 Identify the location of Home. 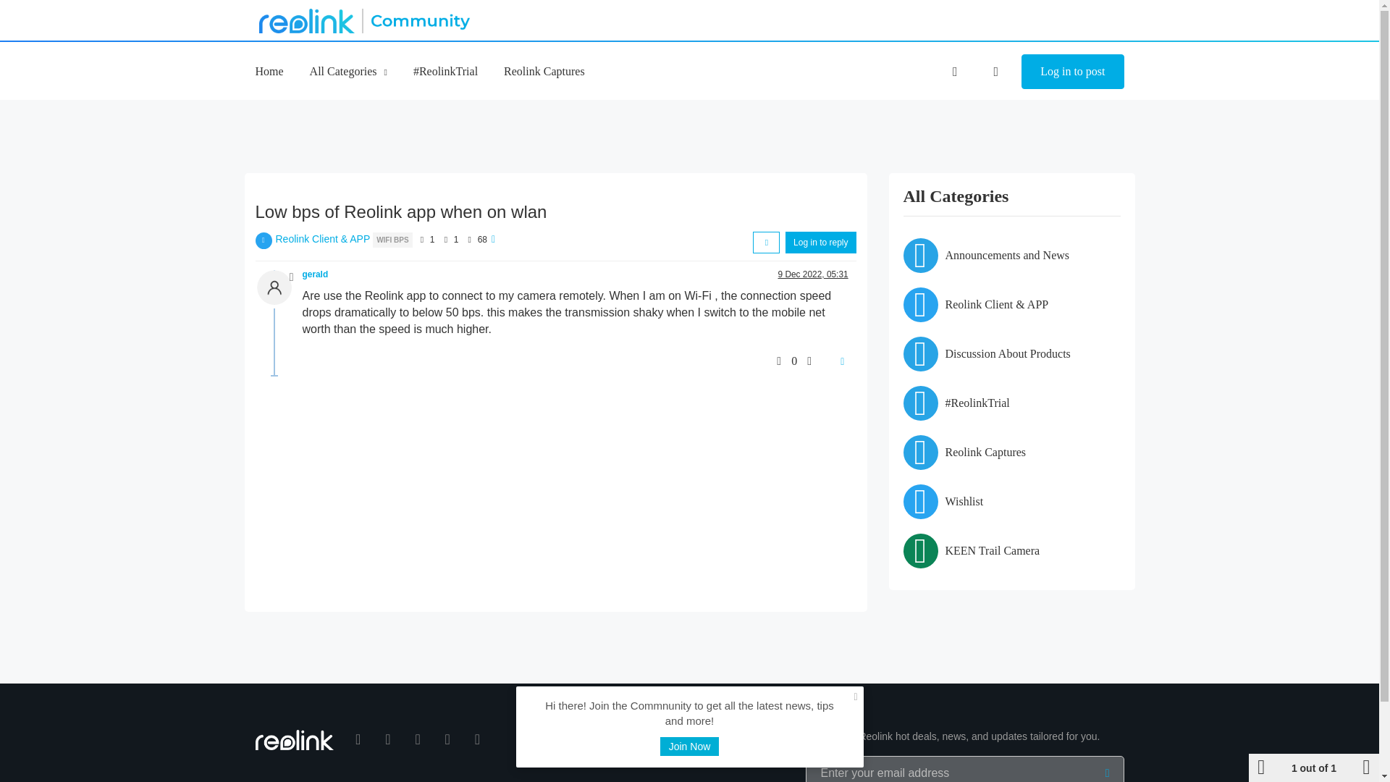
(269, 71).